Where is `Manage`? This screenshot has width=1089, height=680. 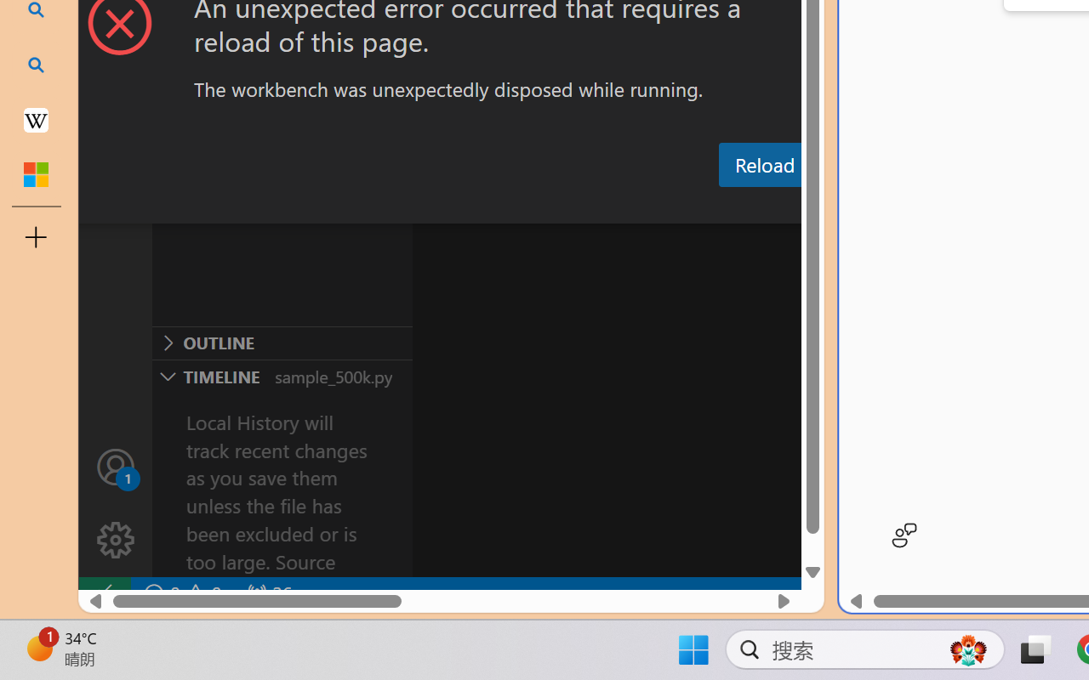 Manage is located at coordinates (116, 541).